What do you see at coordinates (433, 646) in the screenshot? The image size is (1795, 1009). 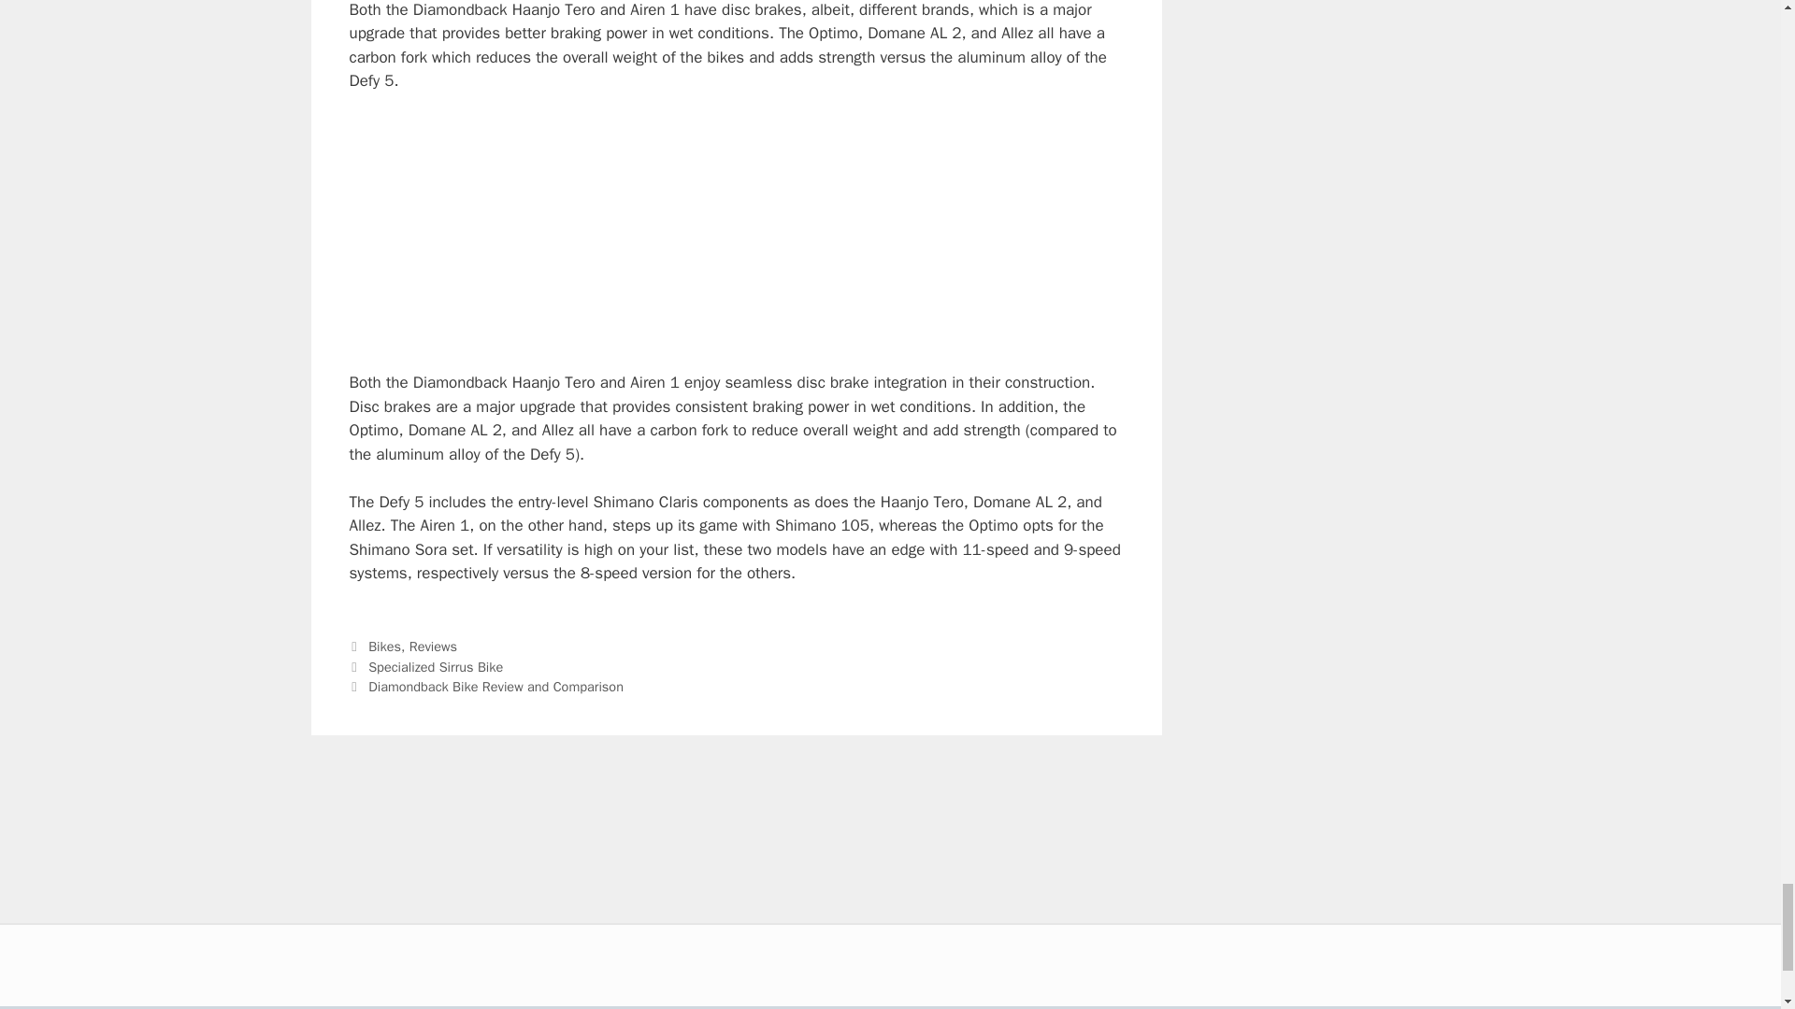 I see `Reviews` at bounding box center [433, 646].